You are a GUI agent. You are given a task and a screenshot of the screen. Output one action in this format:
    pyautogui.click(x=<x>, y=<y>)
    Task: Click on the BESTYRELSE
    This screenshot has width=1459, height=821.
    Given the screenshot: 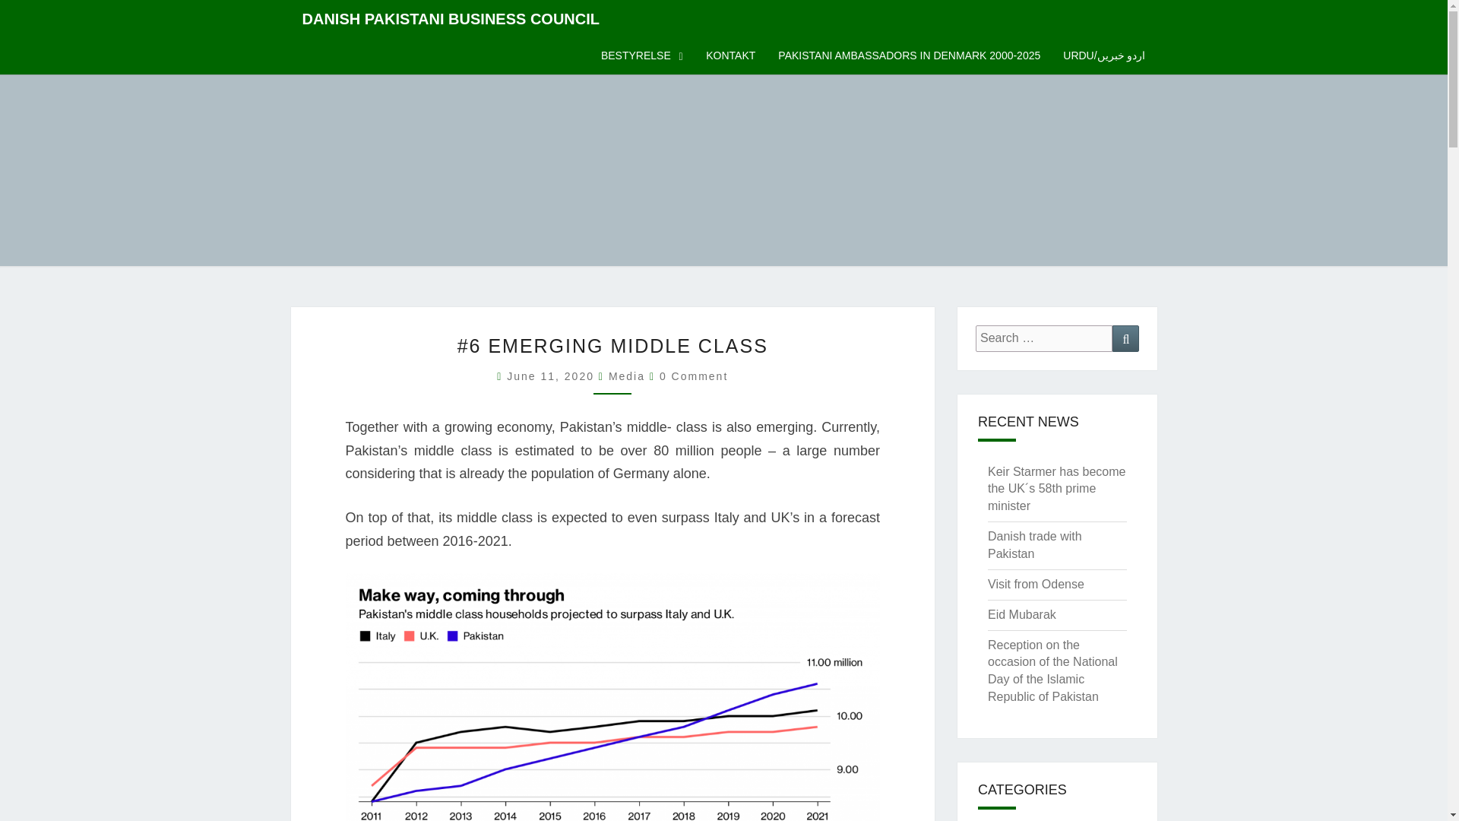 What is the action you would take?
    pyautogui.click(x=641, y=56)
    